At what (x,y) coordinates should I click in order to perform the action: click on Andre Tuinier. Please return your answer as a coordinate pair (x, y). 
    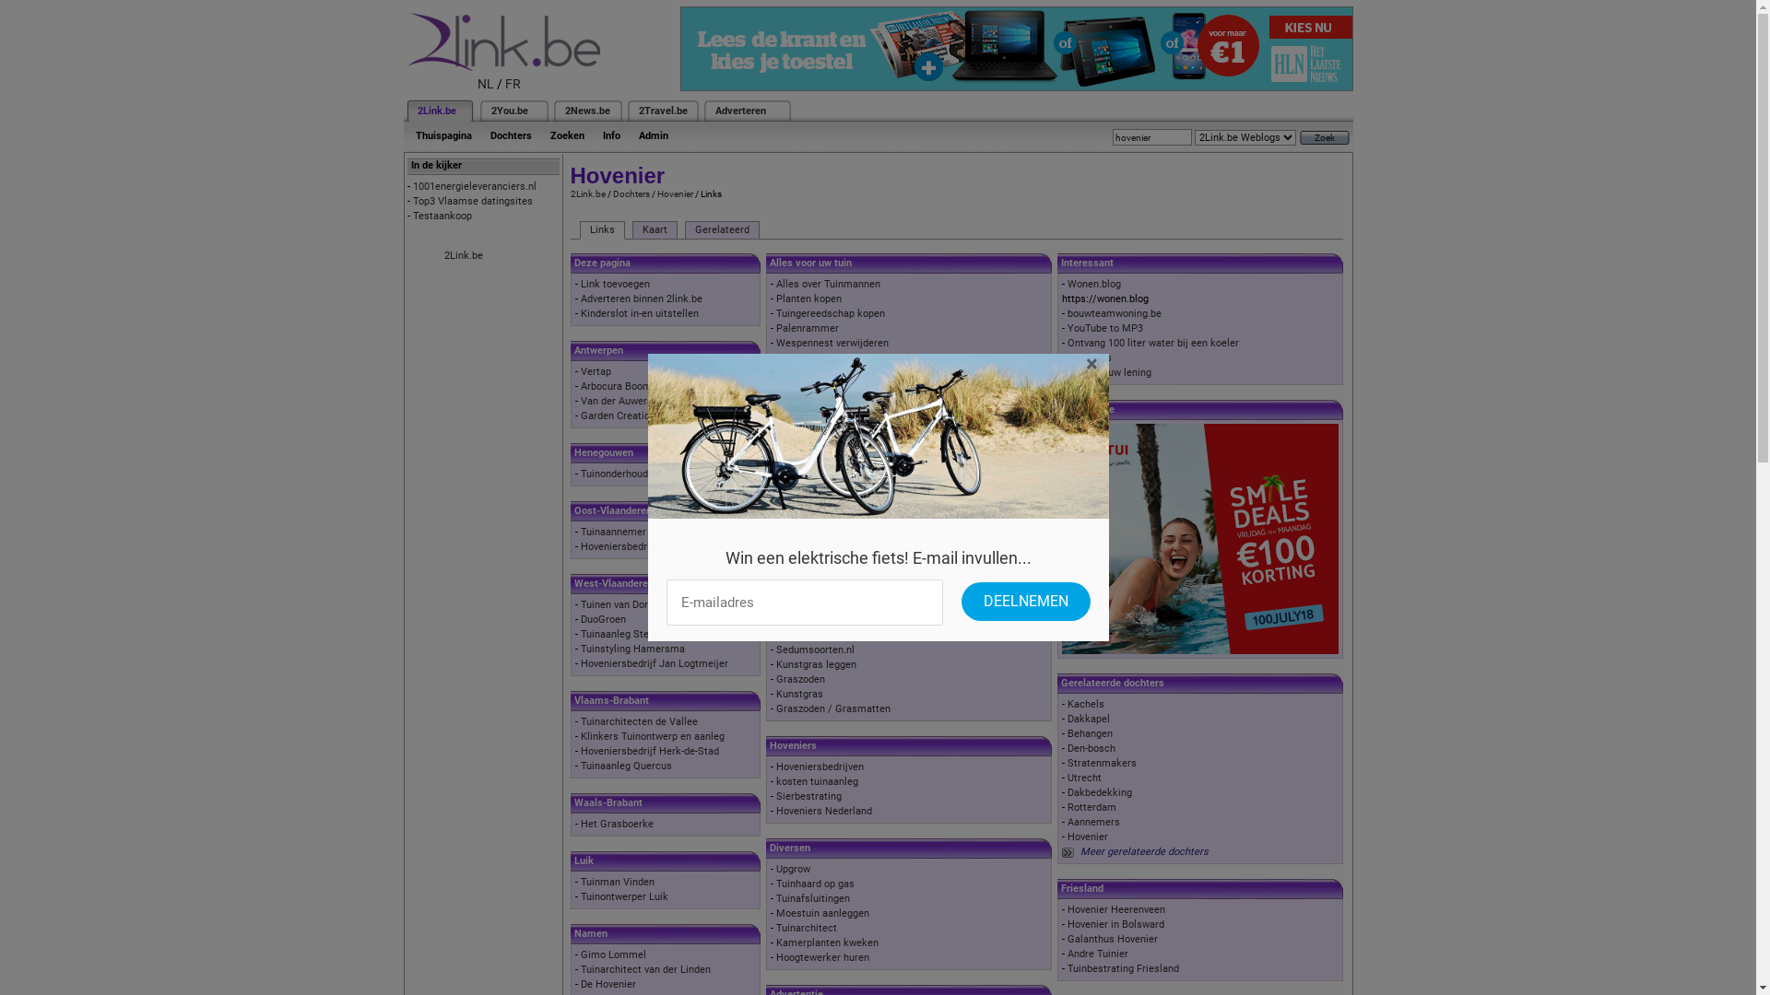
    Looking at the image, I should click on (1098, 954).